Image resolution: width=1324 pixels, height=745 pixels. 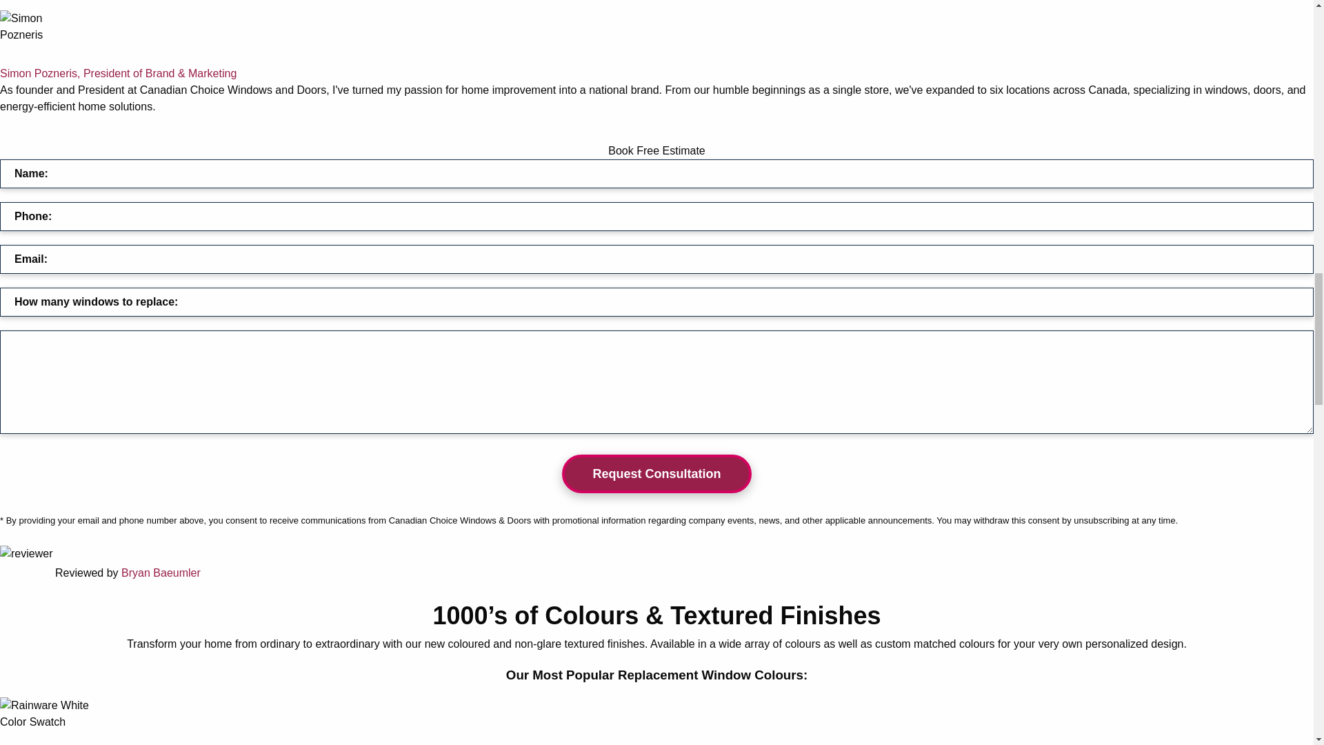 What do you see at coordinates (656, 473) in the screenshot?
I see `Request Consultation` at bounding box center [656, 473].